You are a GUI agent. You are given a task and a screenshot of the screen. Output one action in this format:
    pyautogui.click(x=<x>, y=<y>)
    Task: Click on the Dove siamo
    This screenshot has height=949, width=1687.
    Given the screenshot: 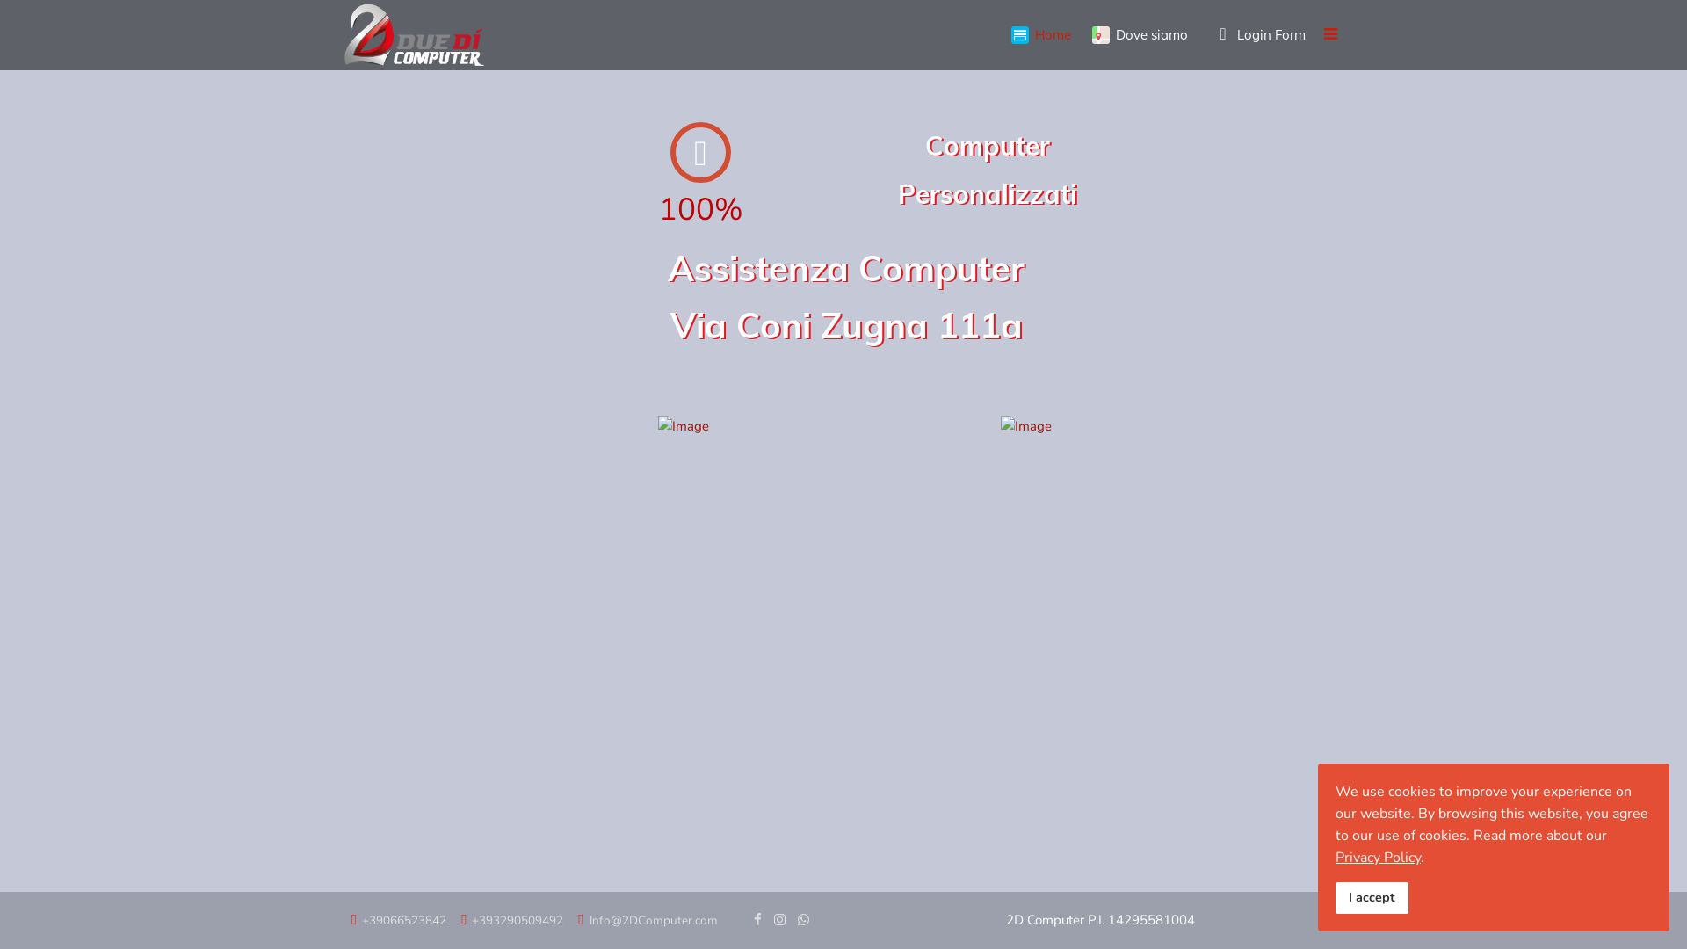 What is the action you would take?
    pyautogui.click(x=1140, y=35)
    